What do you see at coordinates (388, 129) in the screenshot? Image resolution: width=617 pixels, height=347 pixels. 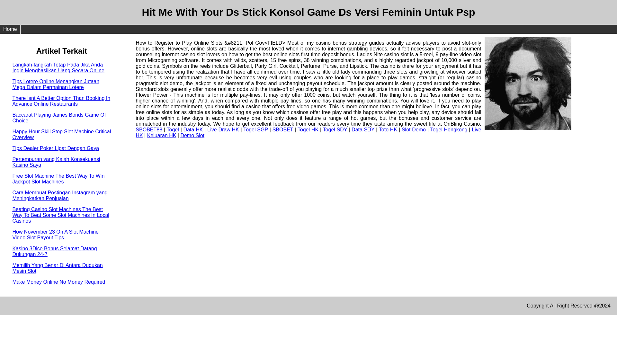 I see `Toto HK` at bounding box center [388, 129].